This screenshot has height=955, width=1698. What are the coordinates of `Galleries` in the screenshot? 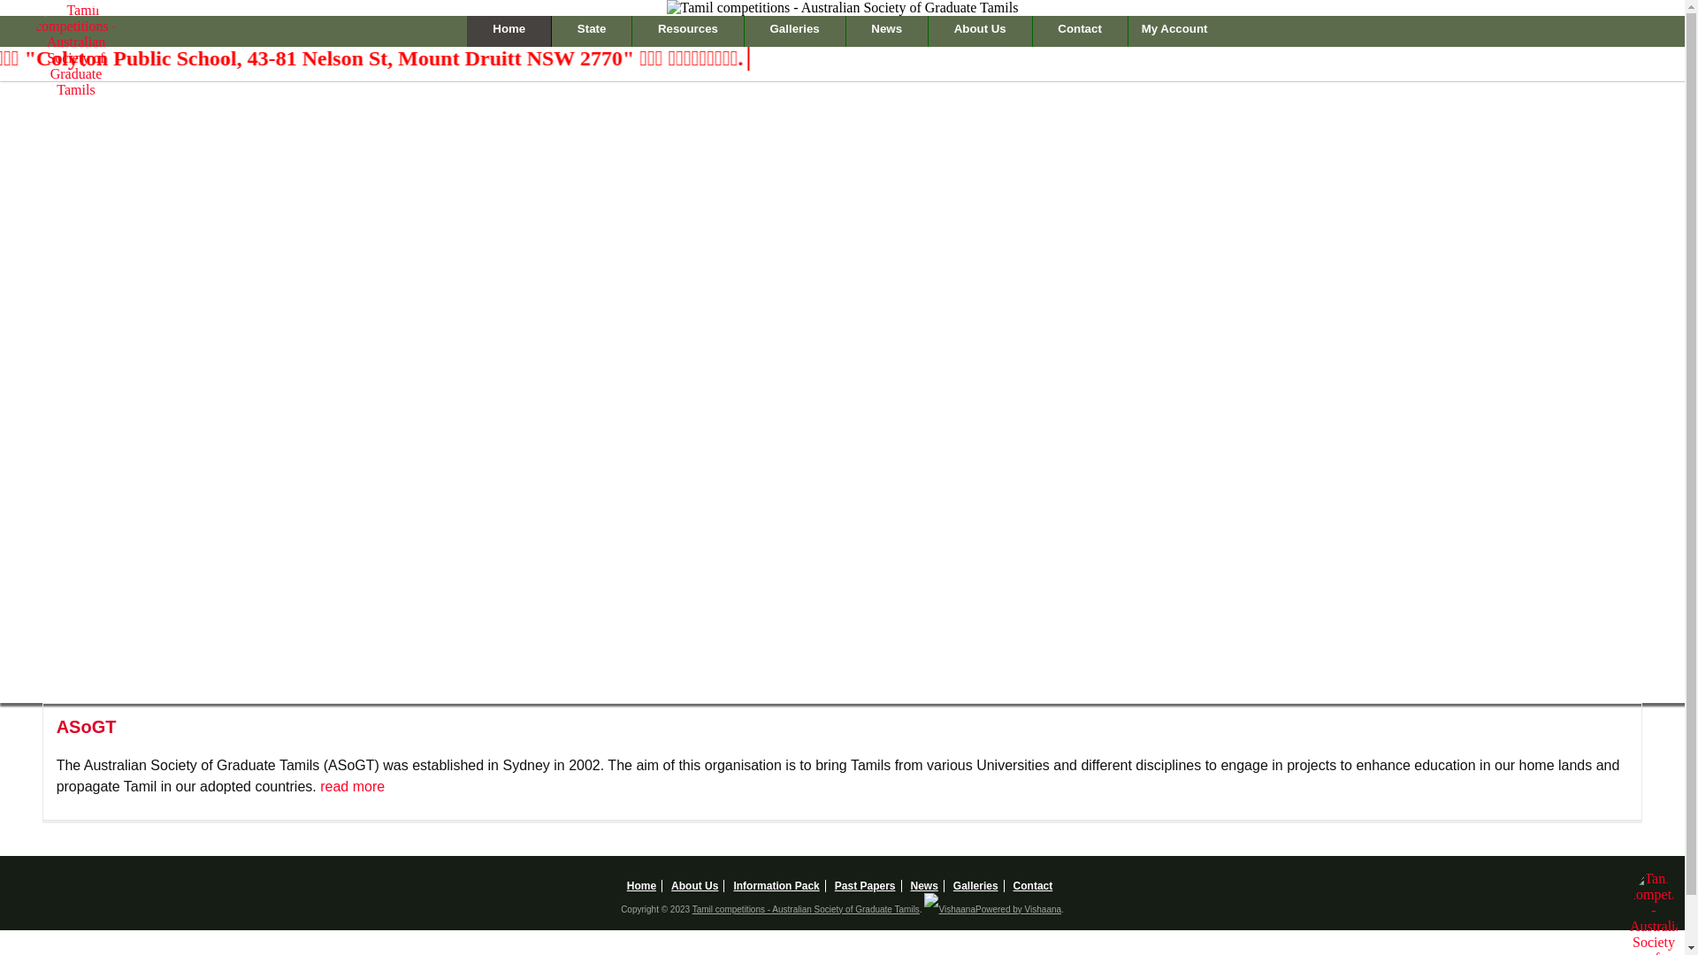 It's located at (976, 886).